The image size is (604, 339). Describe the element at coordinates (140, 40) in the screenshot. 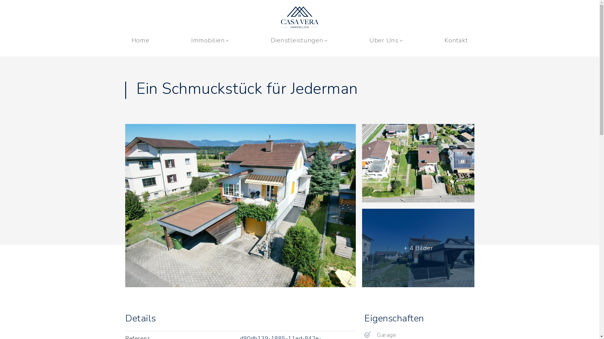

I see `Home` at that location.